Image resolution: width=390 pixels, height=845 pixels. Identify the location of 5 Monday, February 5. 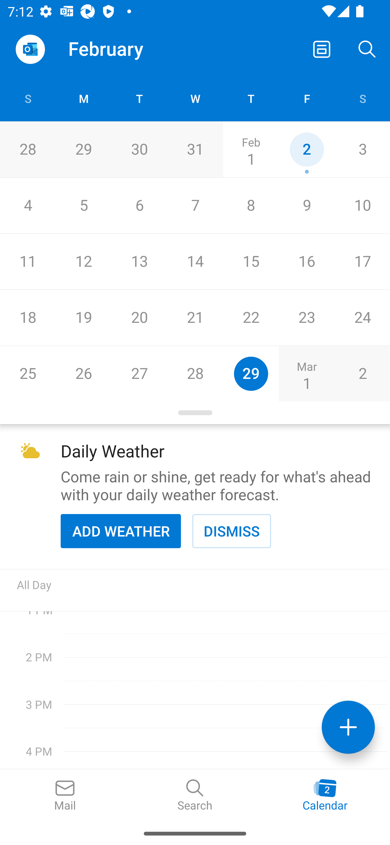
(83, 205).